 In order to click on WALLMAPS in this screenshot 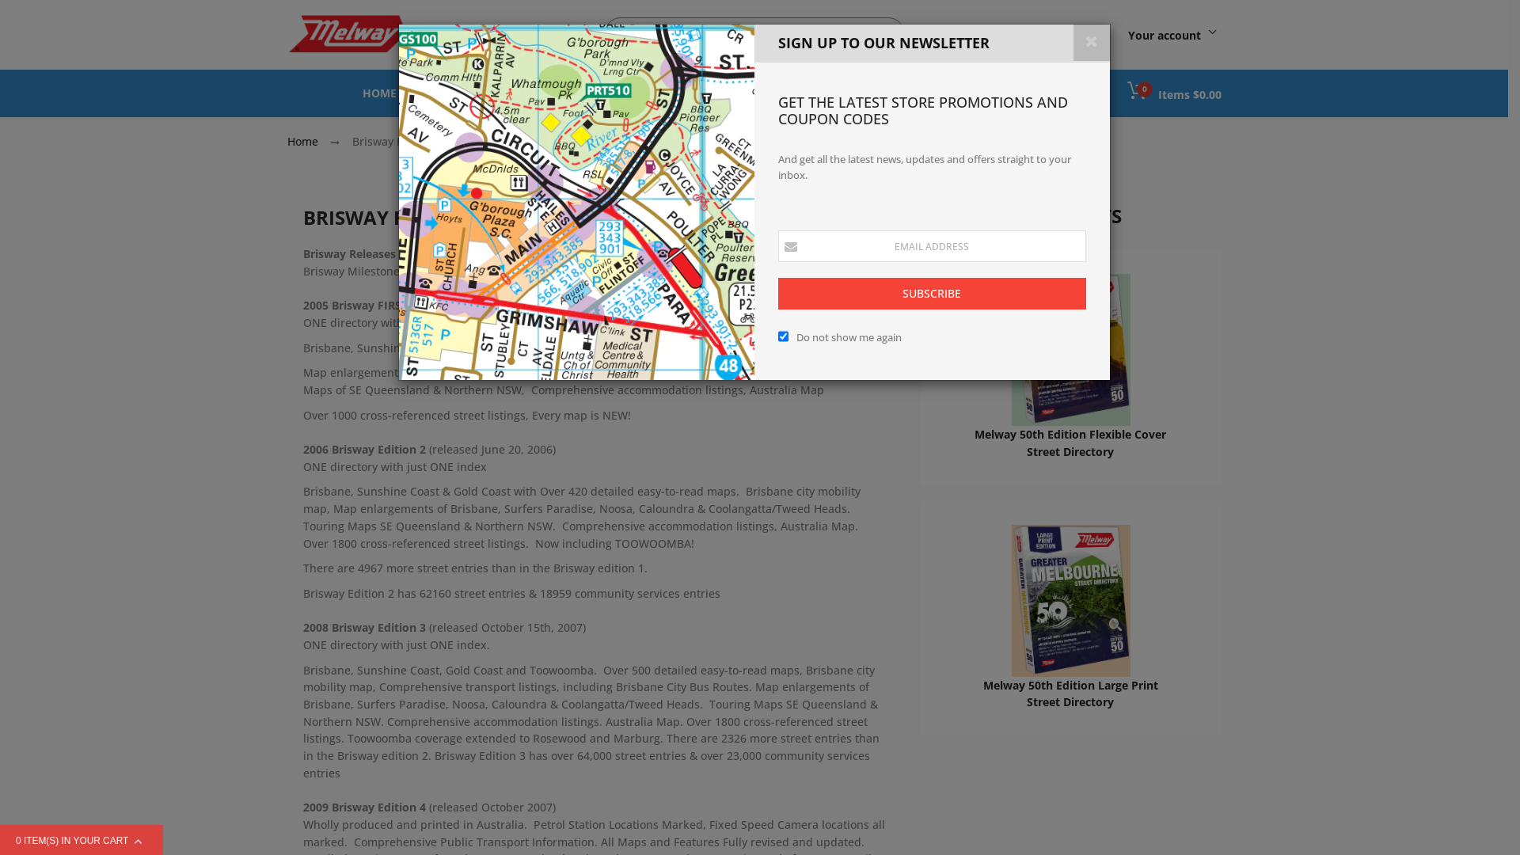, I will do `click(684, 93)`.